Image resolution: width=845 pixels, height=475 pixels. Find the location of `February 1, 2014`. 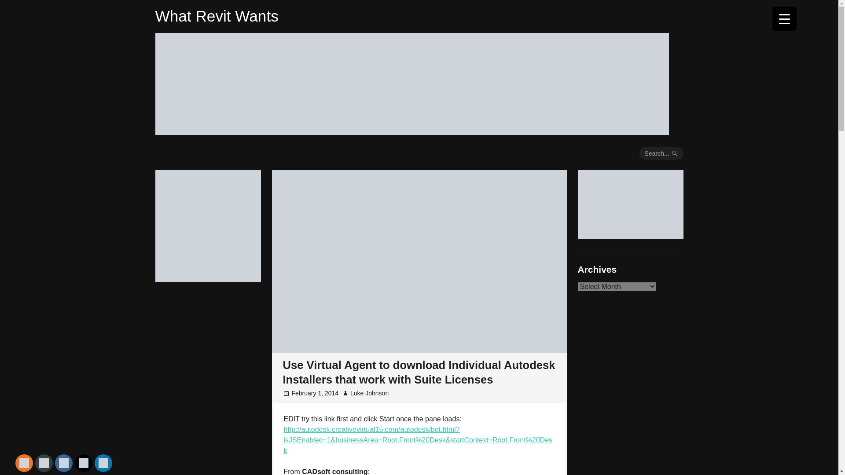

February 1, 2014 is located at coordinates (315, 393).